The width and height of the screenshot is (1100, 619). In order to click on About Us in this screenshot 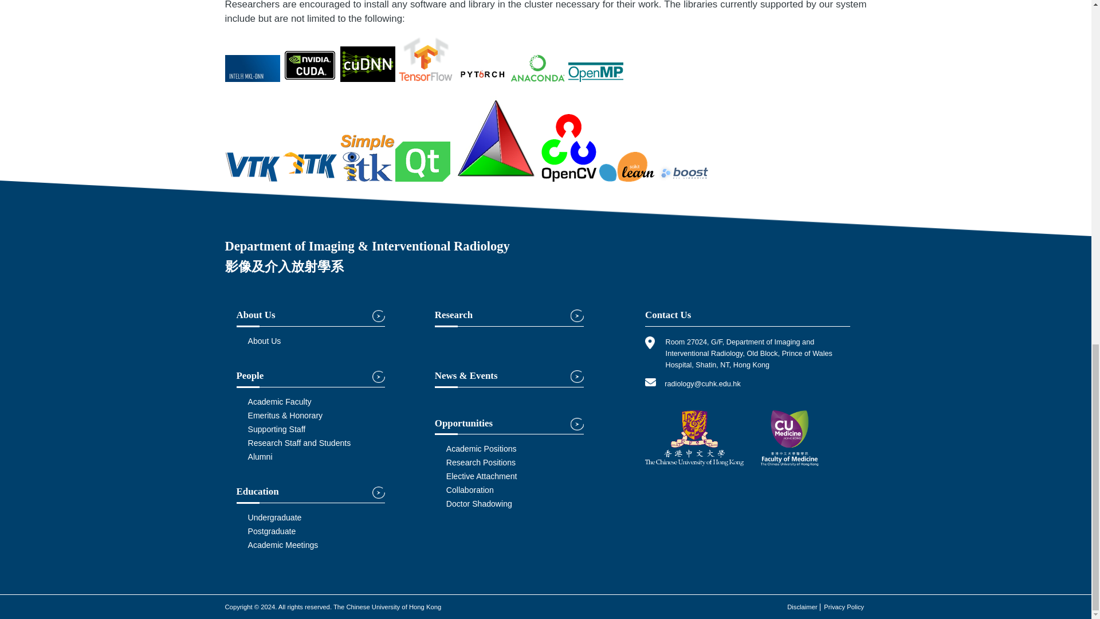, I will do `click(311, 318)`.